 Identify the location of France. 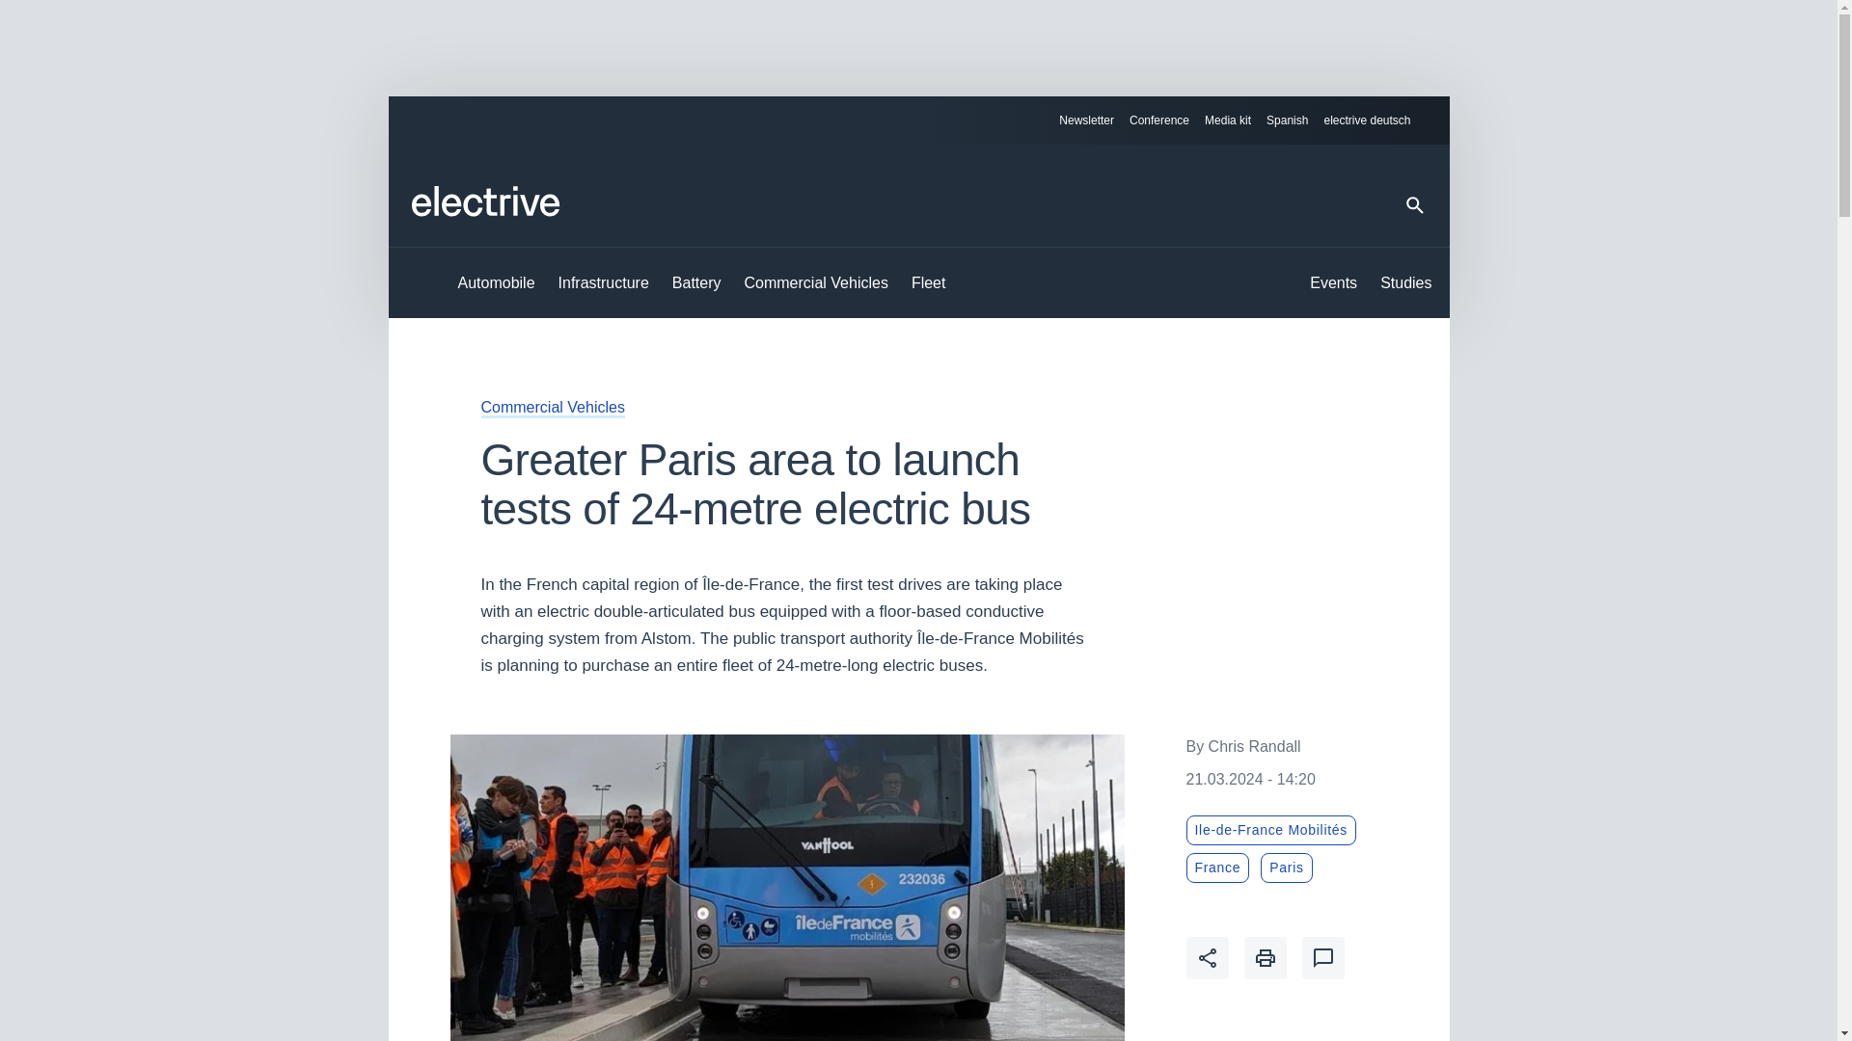
(1218, 867).